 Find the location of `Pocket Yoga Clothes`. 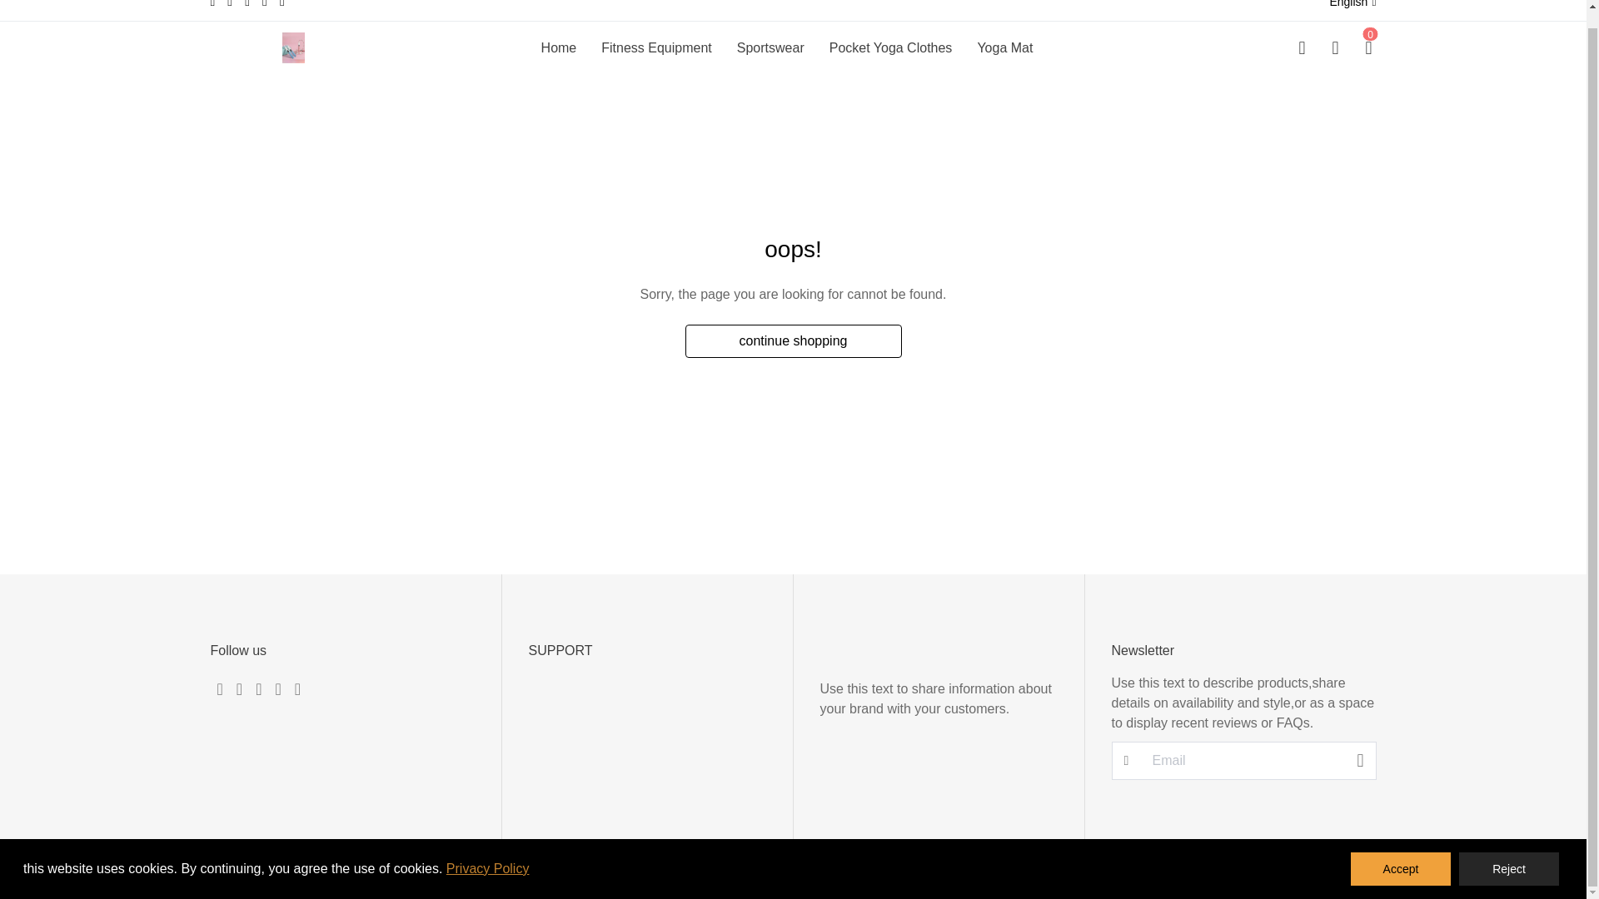

Pocket Yoga Clothes is located at coordinates (891, 48).